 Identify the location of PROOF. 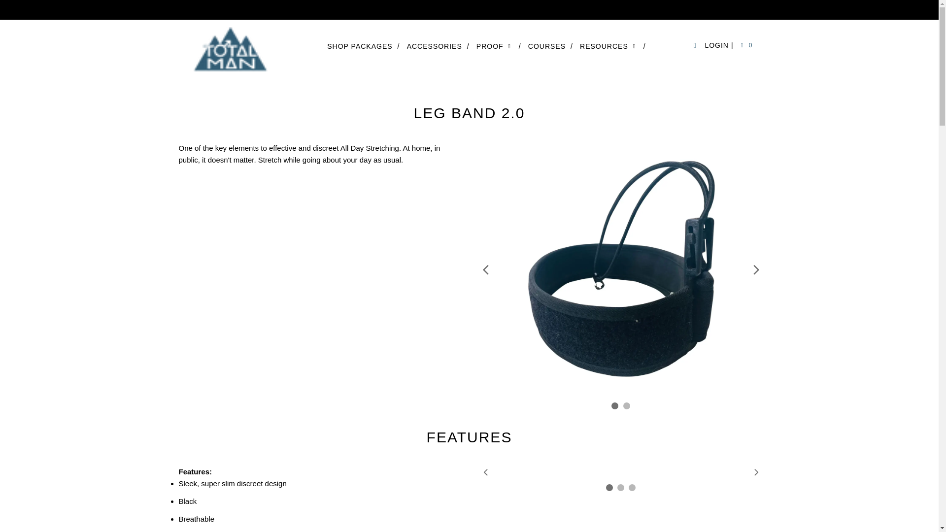
(499, 46).